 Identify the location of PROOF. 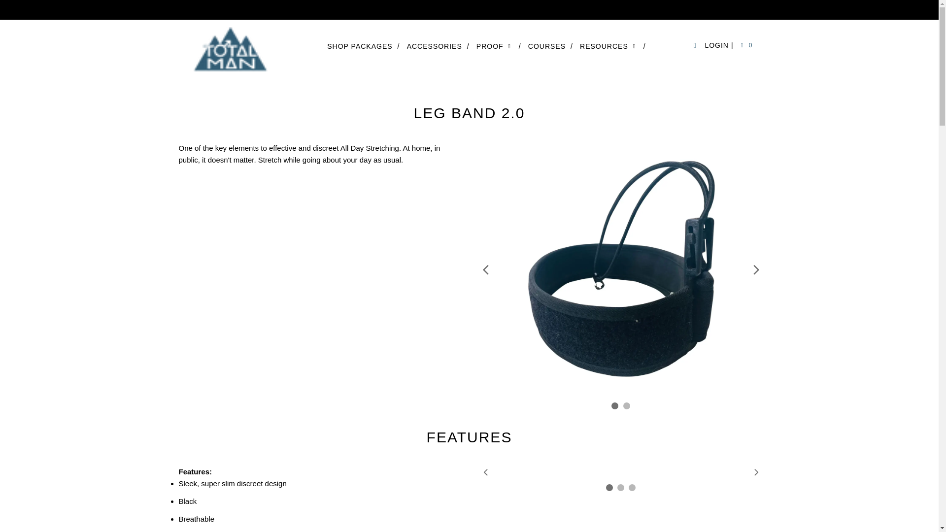
(499, 46).